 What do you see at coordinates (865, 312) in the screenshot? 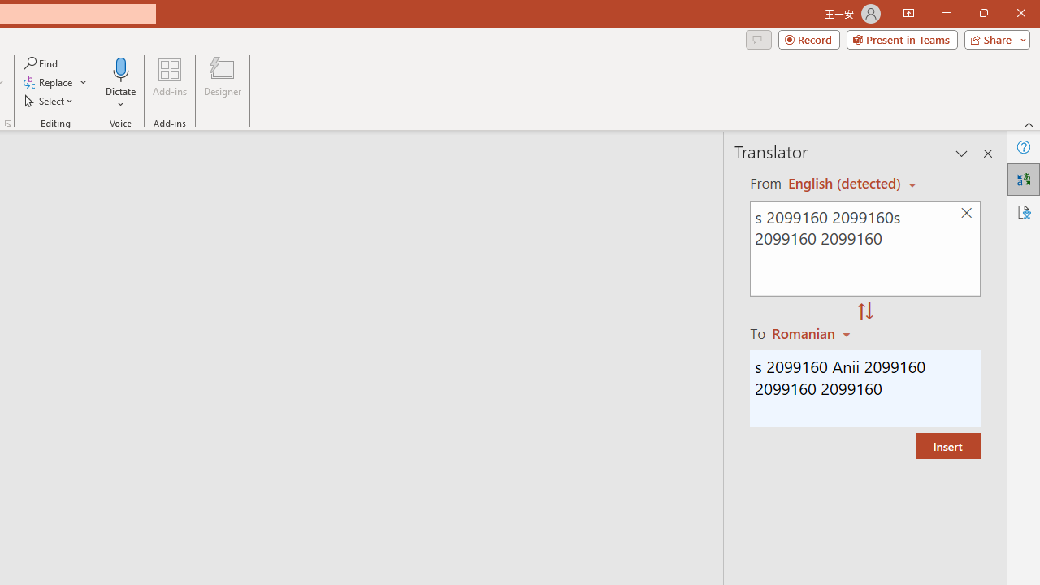
I see `Swap "from" and "to" languages.` at bounding box center [865, 312].